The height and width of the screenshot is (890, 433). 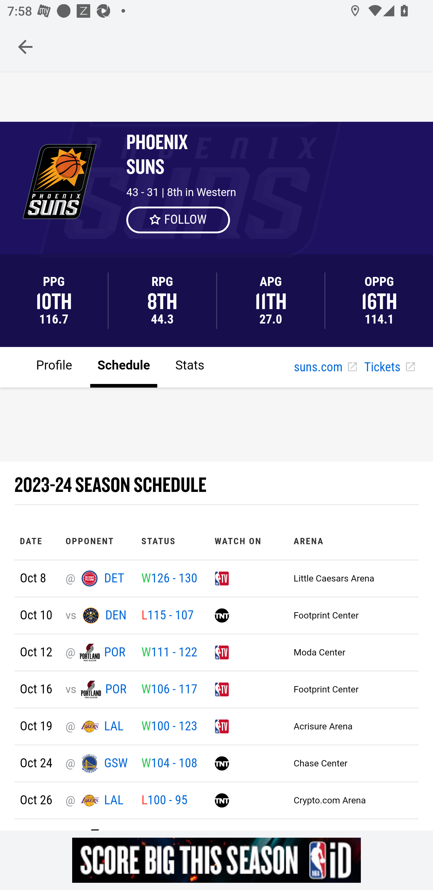 What do you see at coordinates (169, 764) in the screenshot?
I see `W104 - 108 W 104 - 108` at bounding box center [169, 764].